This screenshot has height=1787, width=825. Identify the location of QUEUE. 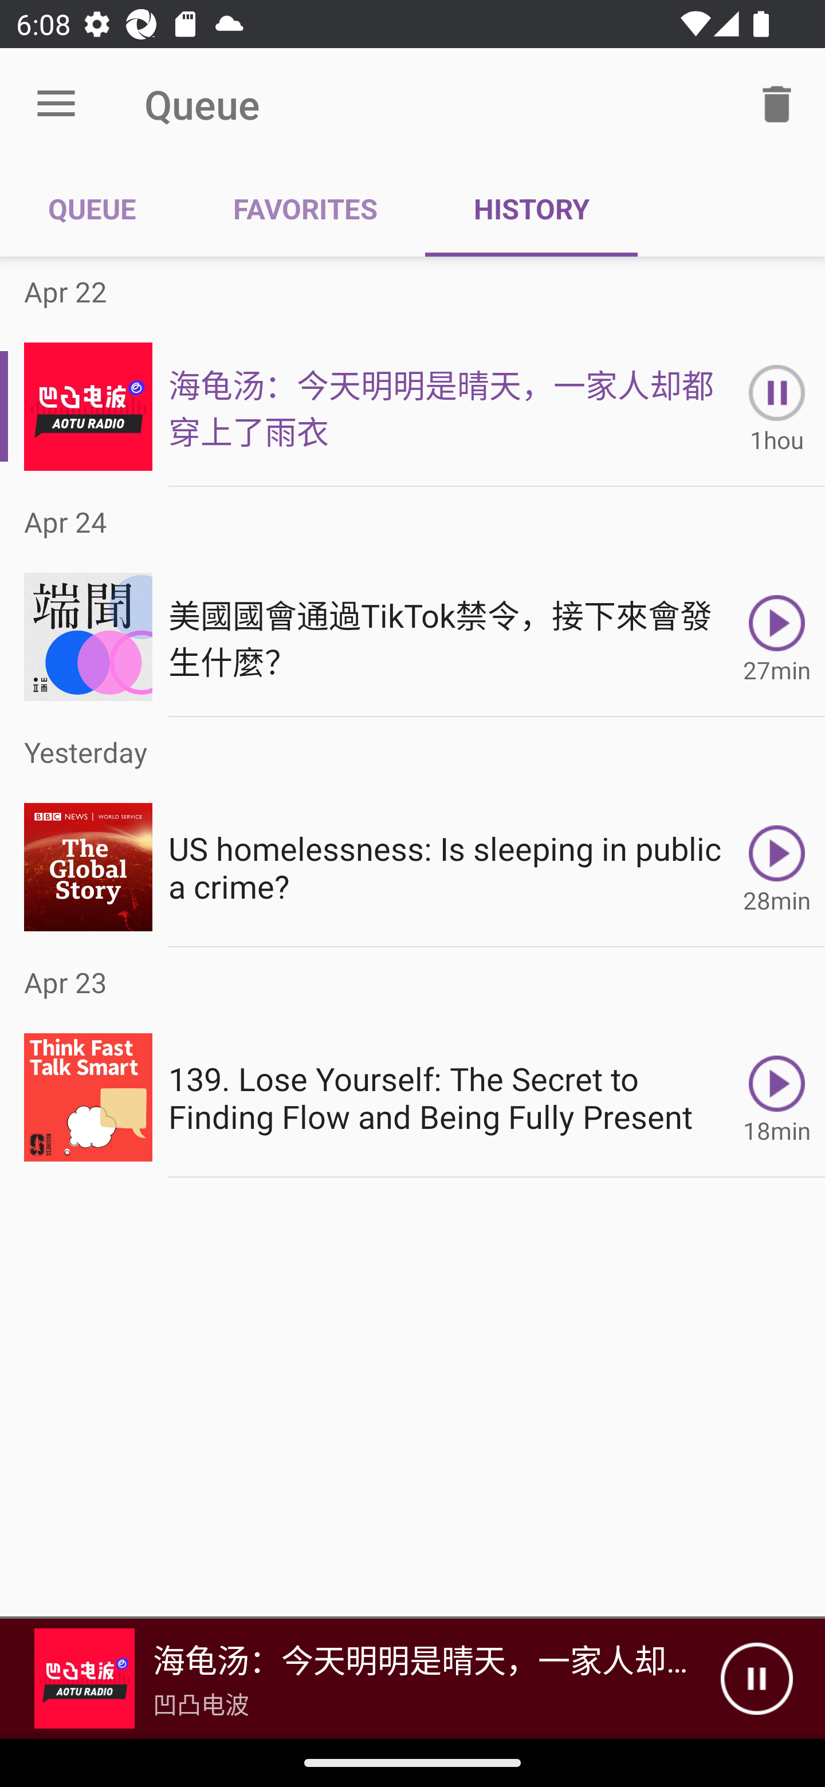
(92, 208).